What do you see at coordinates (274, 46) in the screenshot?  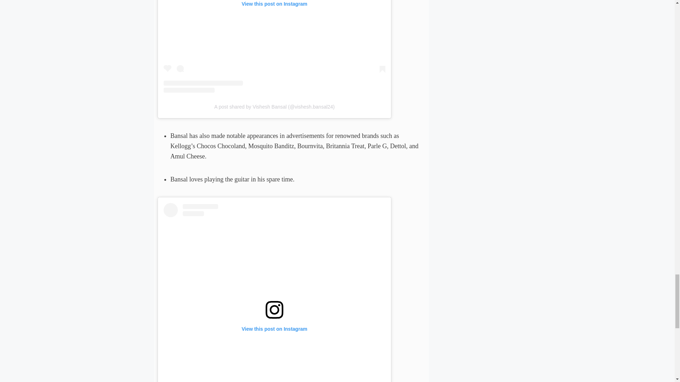 I see `View this post on Instagram` at bounding box center [274, 46].